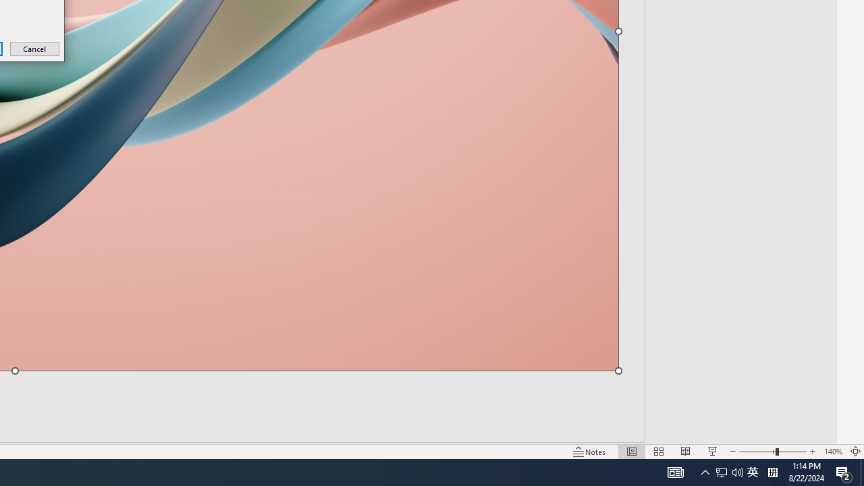  What do you see at coordinates (833, 451) in the screenshot?
I see `Zoom 140%` at bounding box center [833, 451].